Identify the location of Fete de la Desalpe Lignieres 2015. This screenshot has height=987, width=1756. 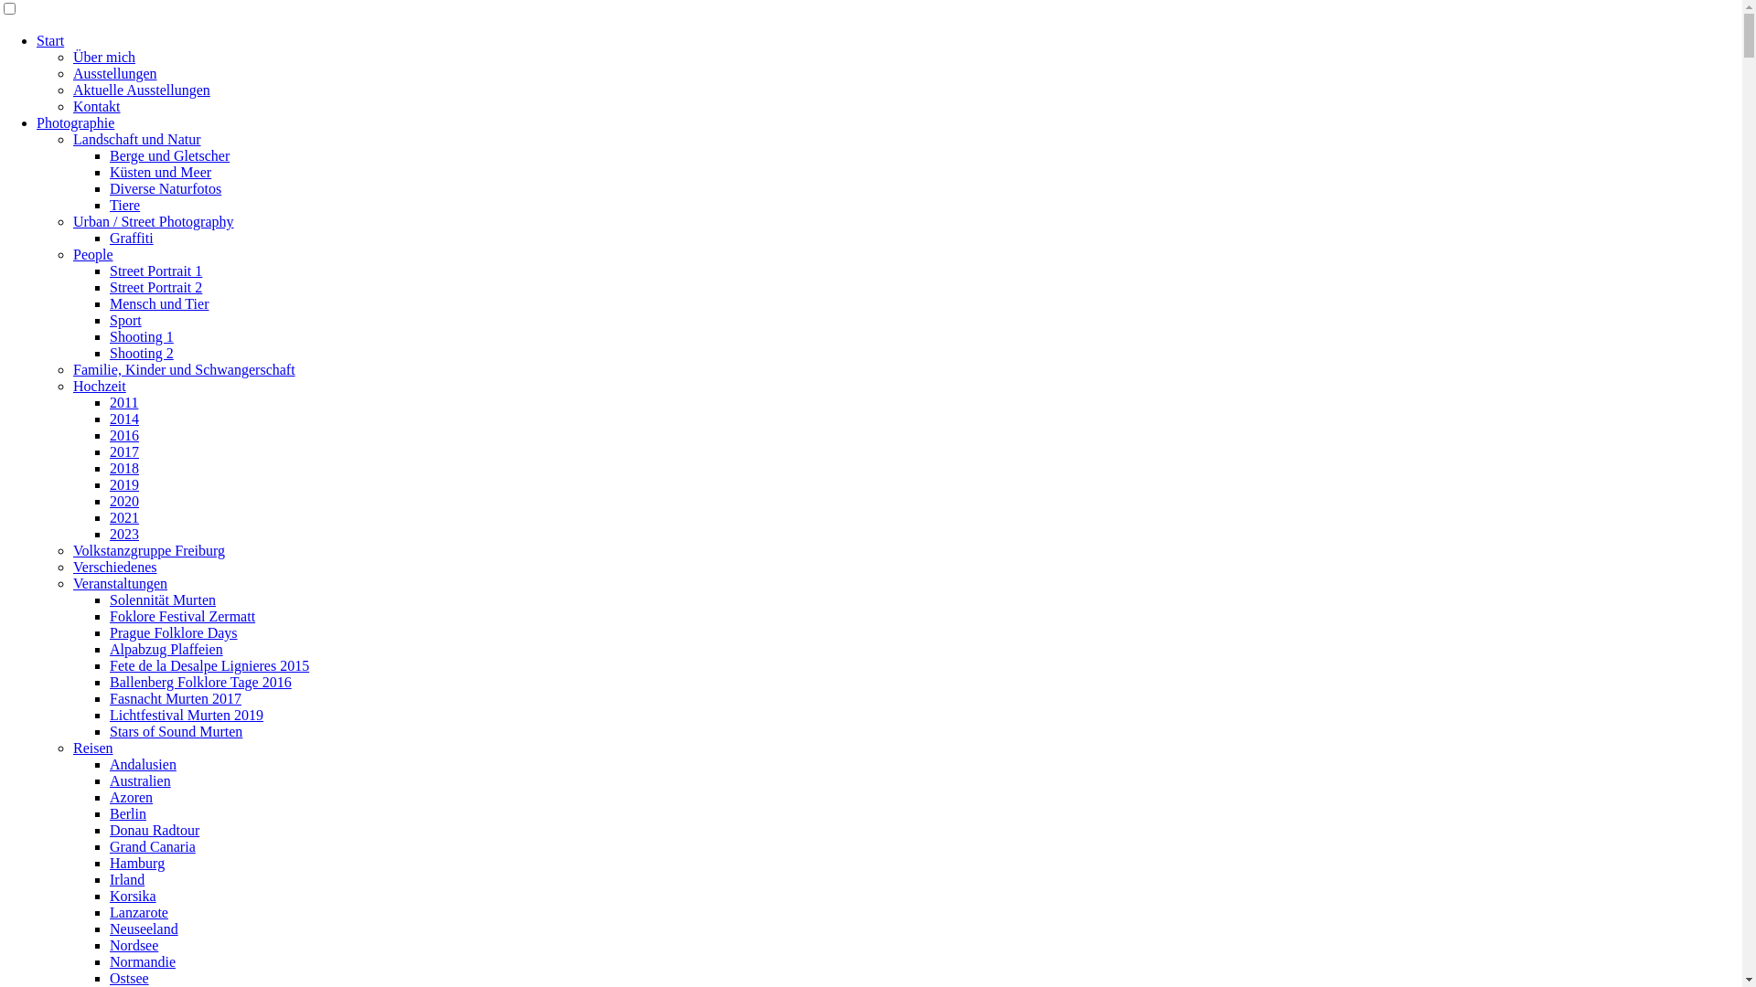
(209, 665).